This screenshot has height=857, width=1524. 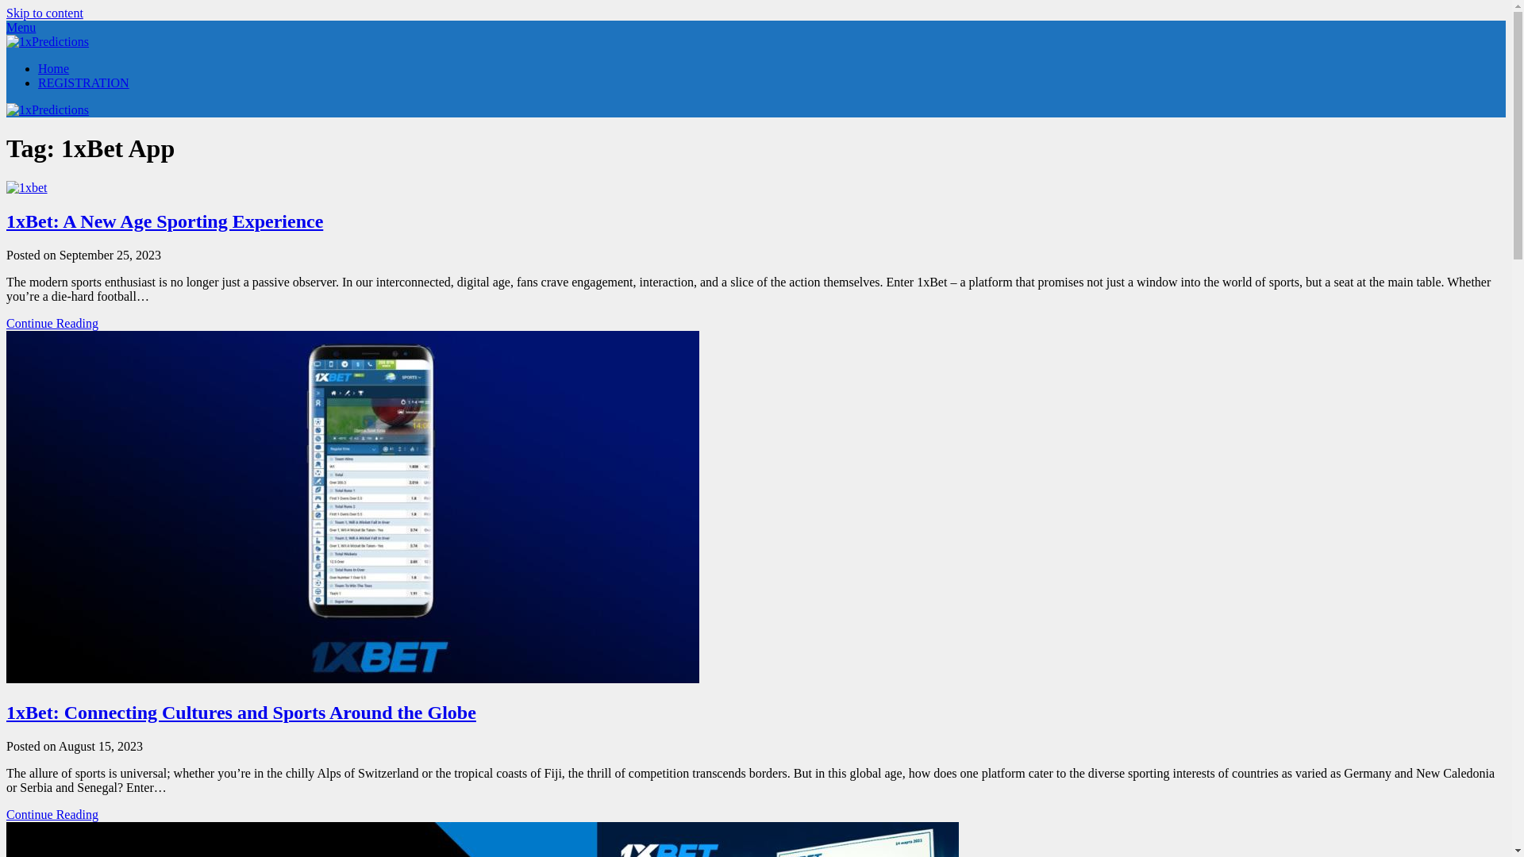 I want to click on Menu, so click(x=21, y=27).